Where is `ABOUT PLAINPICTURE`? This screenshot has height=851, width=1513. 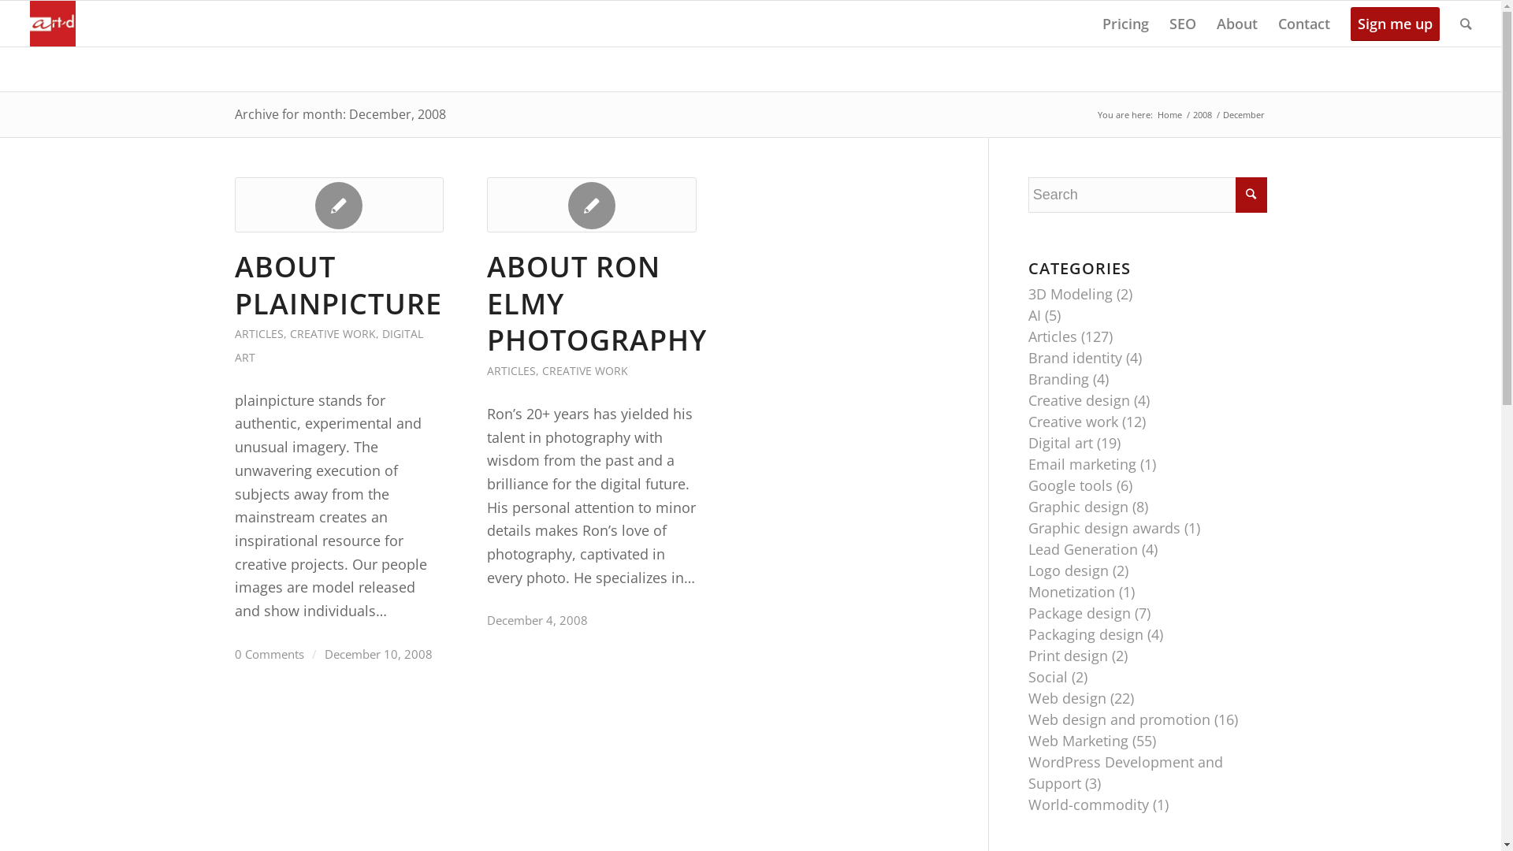
ABOUT PLAINPICTURE is located at coordinates (339, 285).